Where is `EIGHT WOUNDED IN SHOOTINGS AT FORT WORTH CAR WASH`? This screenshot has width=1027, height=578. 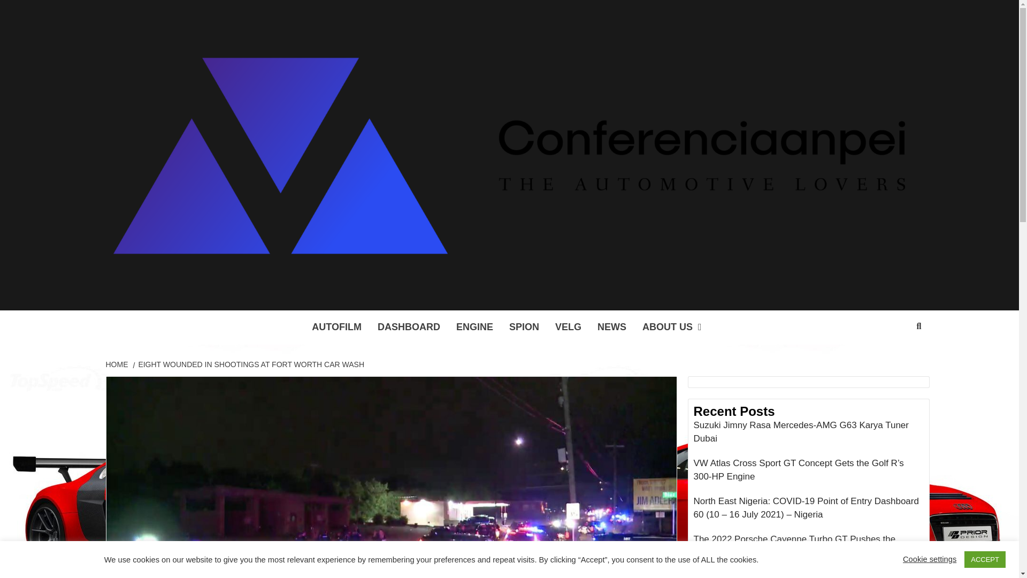
EIGHT WOUNDED IN SHOOTINGS AT FORT WORTH CAR WASH is located at coordinates (249, 363).